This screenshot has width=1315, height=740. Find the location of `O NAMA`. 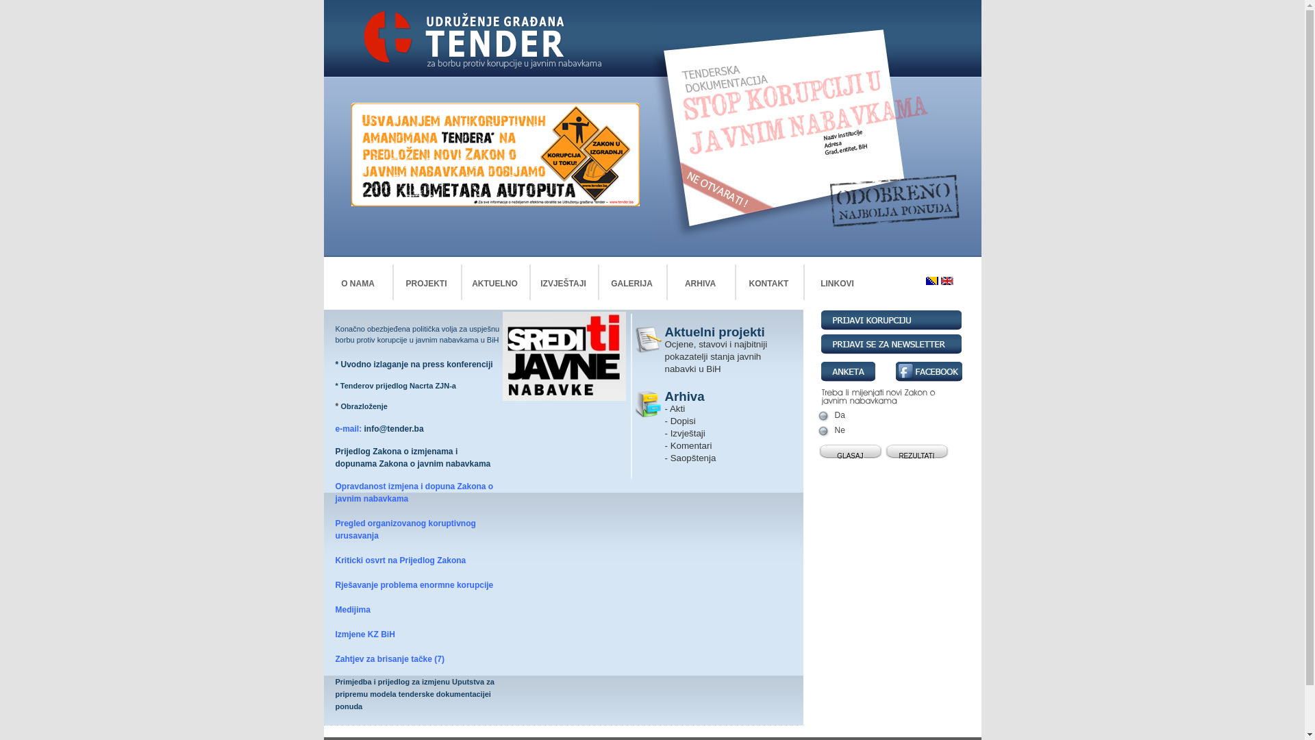

O NAMA is located at coordinates (358, 284).